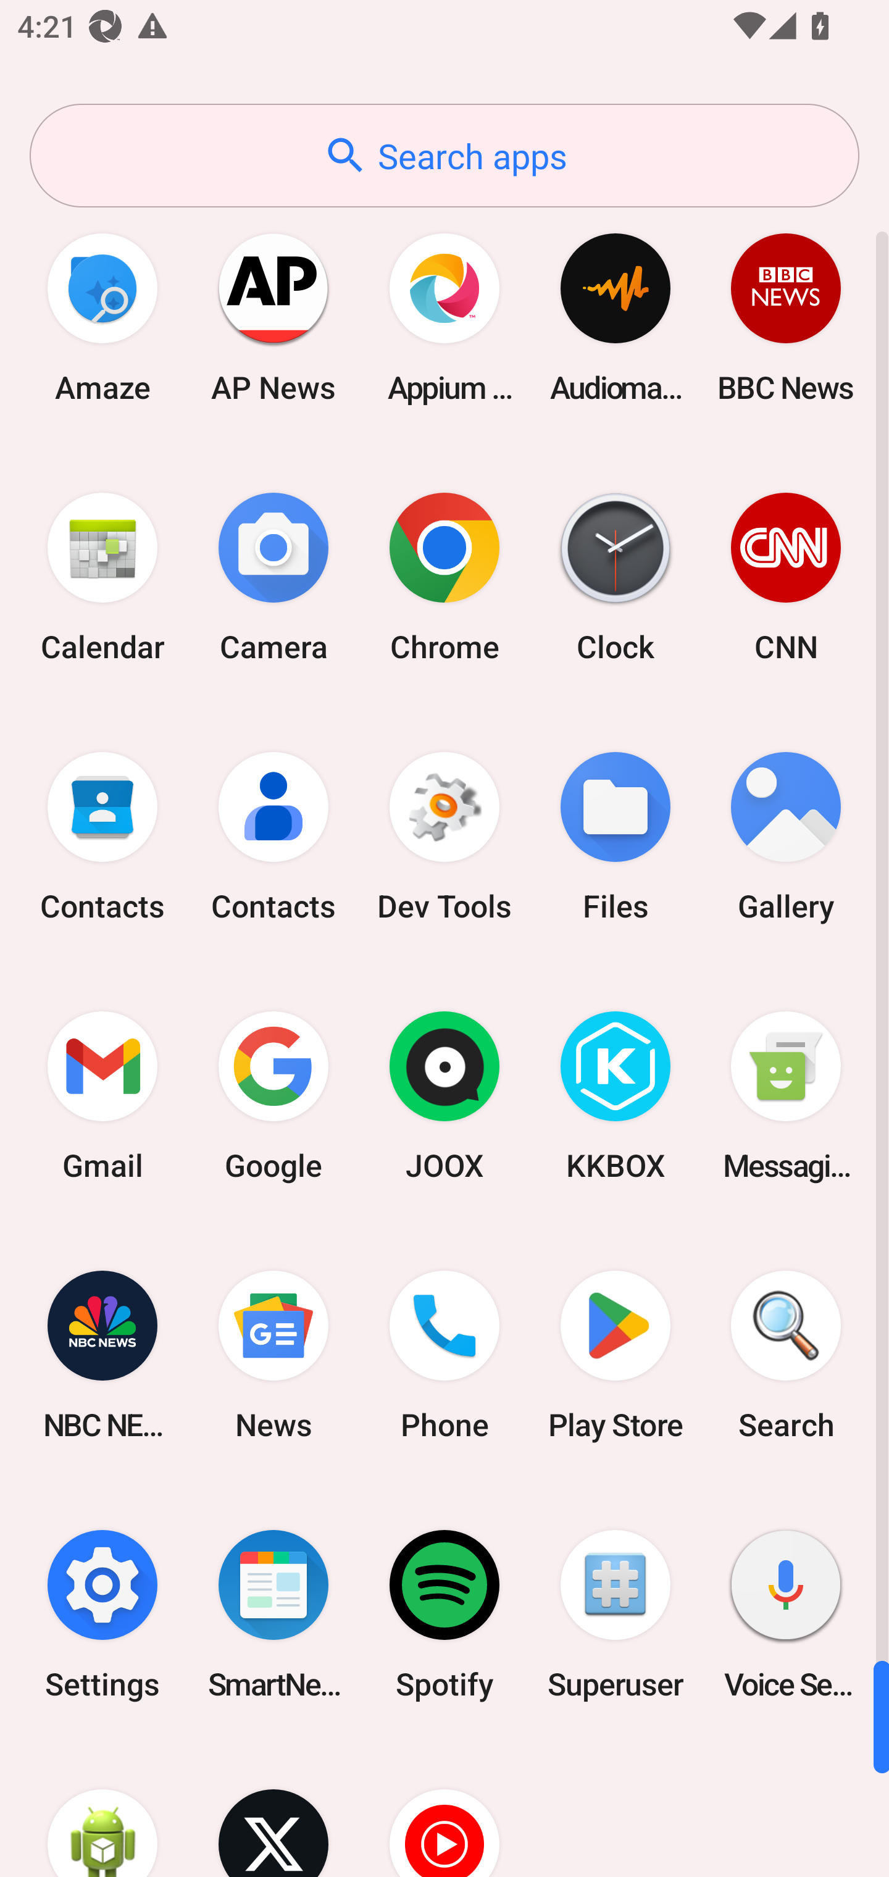 Image resolution: width=889 pixels, height=1877 pixels. Describe the element at coordinates (444, 1096) in the screenshot. I see `JOOX` at that location.